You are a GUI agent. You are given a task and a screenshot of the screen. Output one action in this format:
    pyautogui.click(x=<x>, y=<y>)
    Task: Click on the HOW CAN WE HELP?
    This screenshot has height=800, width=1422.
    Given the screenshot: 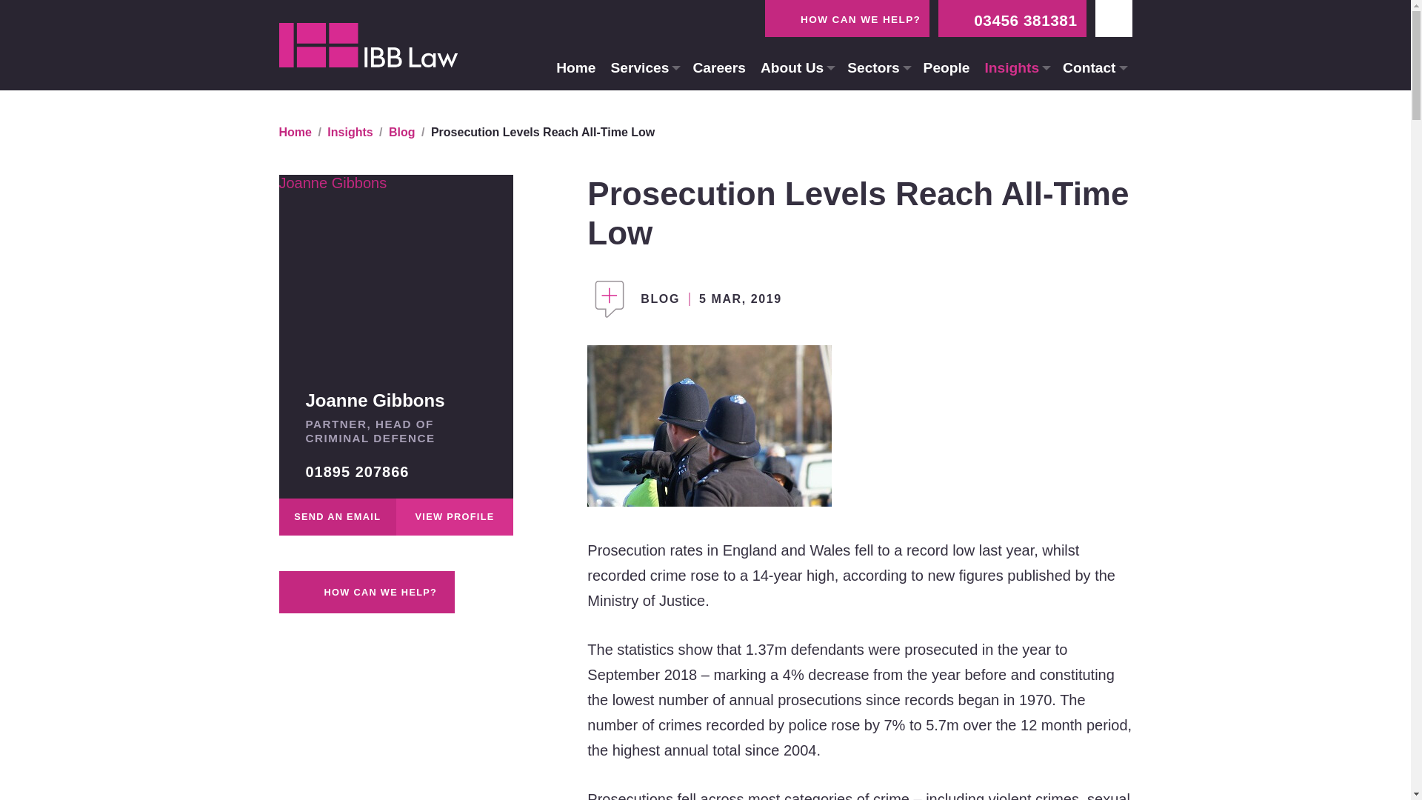 What is the action you would take?
    pyautogui.click(x=847, y=18)
    